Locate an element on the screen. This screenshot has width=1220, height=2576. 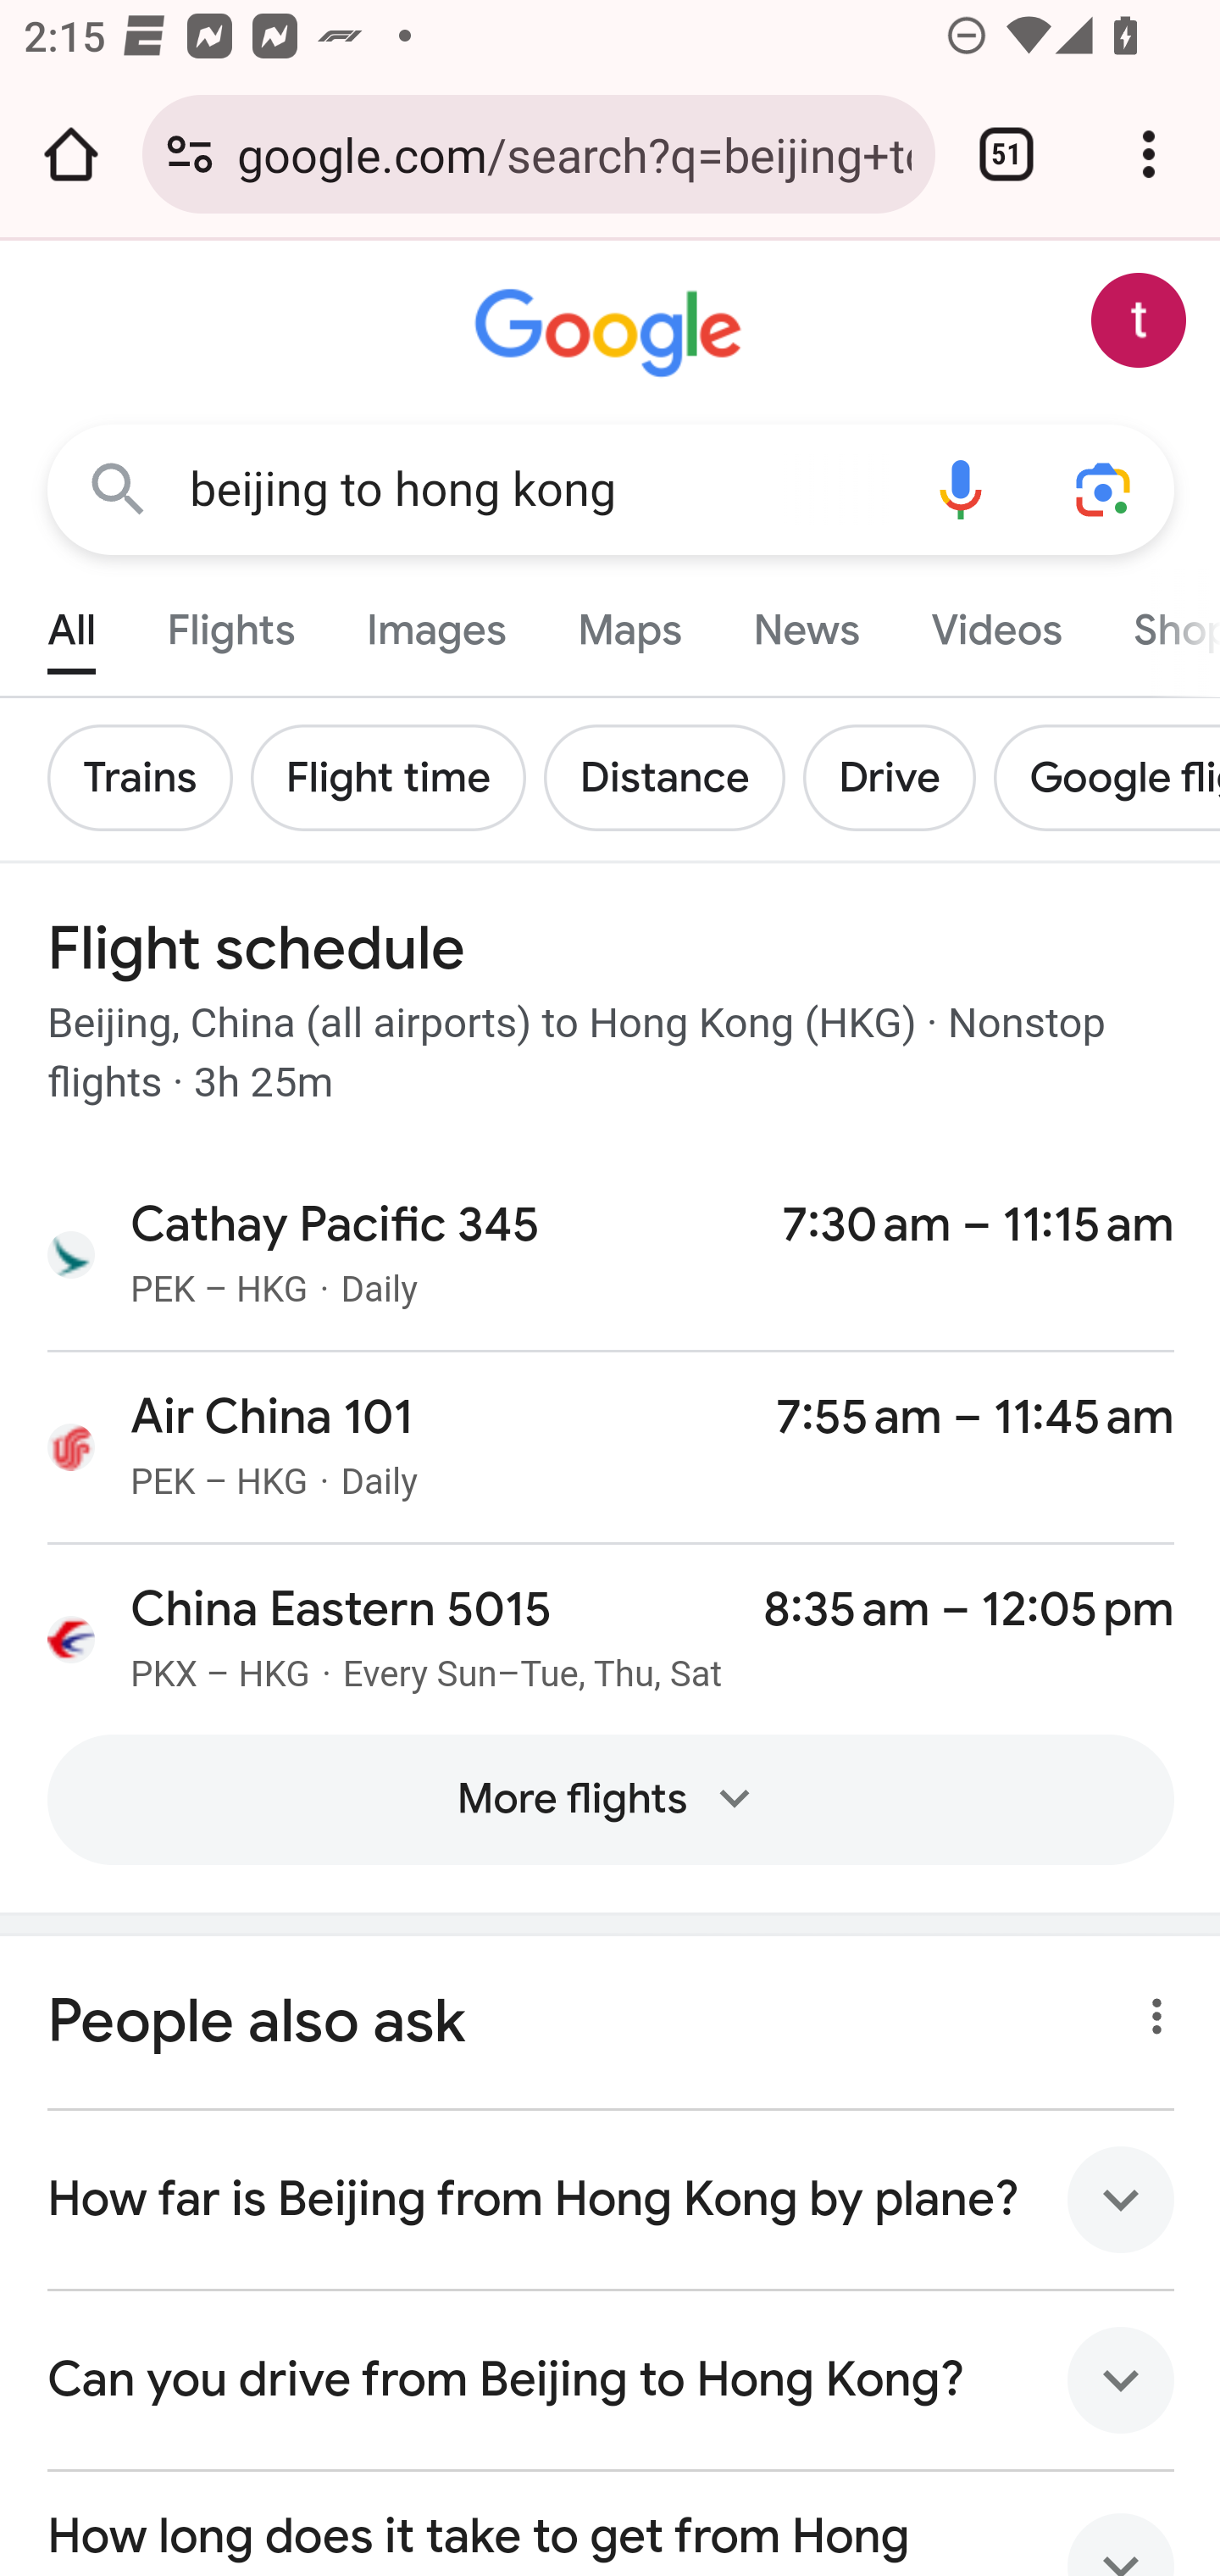
Open the home page is located at coordinates (71, 154).